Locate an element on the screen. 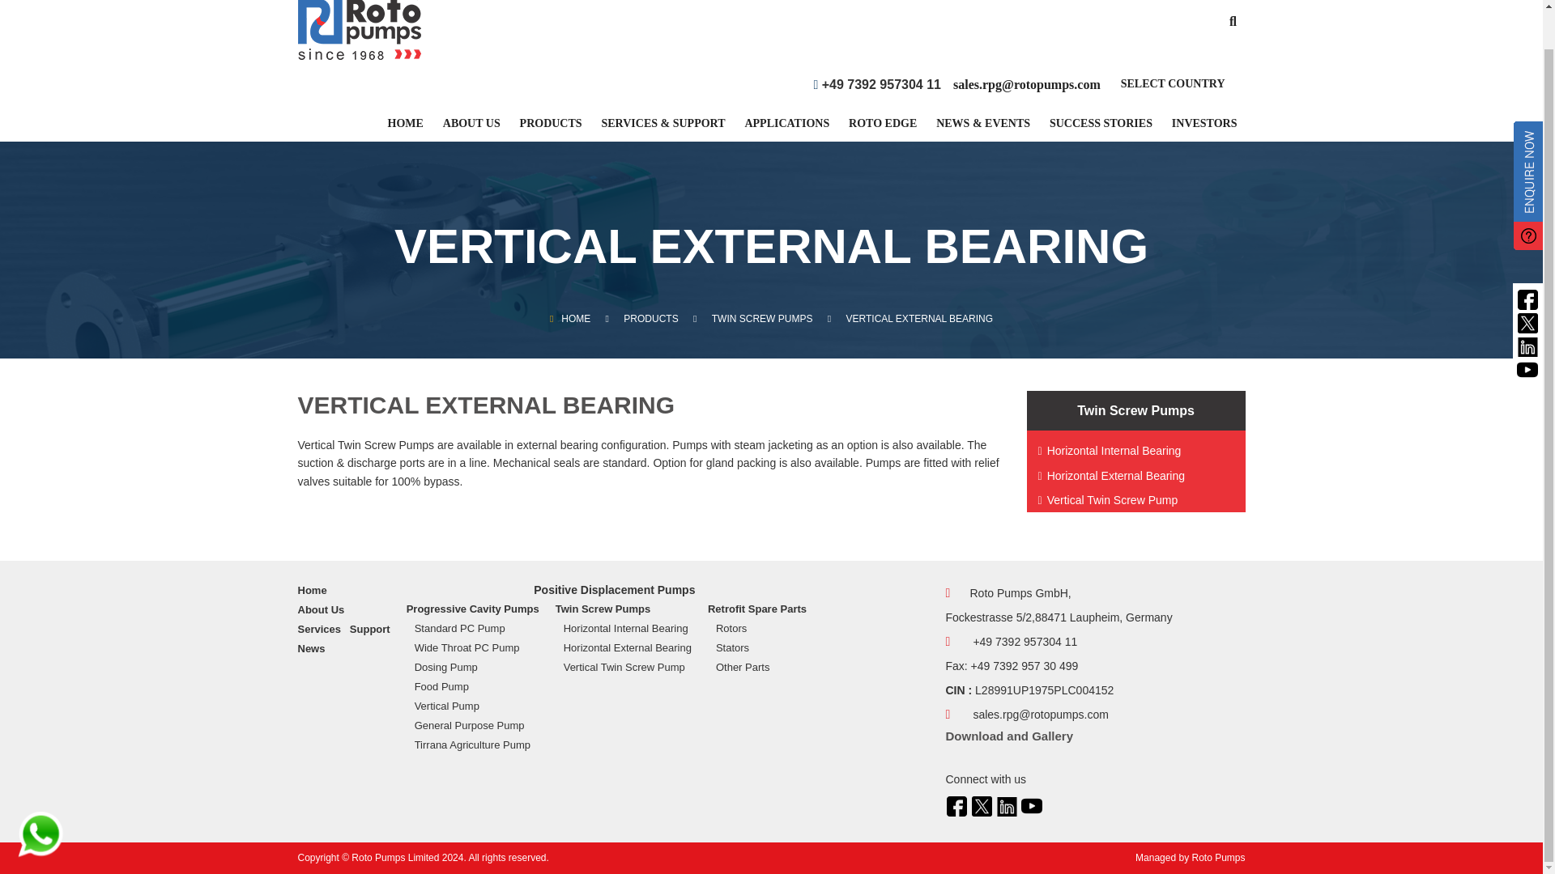 This screenshot has width=1555, height=874. Positive Displacement Pumps is located at coordinates (614, 589).